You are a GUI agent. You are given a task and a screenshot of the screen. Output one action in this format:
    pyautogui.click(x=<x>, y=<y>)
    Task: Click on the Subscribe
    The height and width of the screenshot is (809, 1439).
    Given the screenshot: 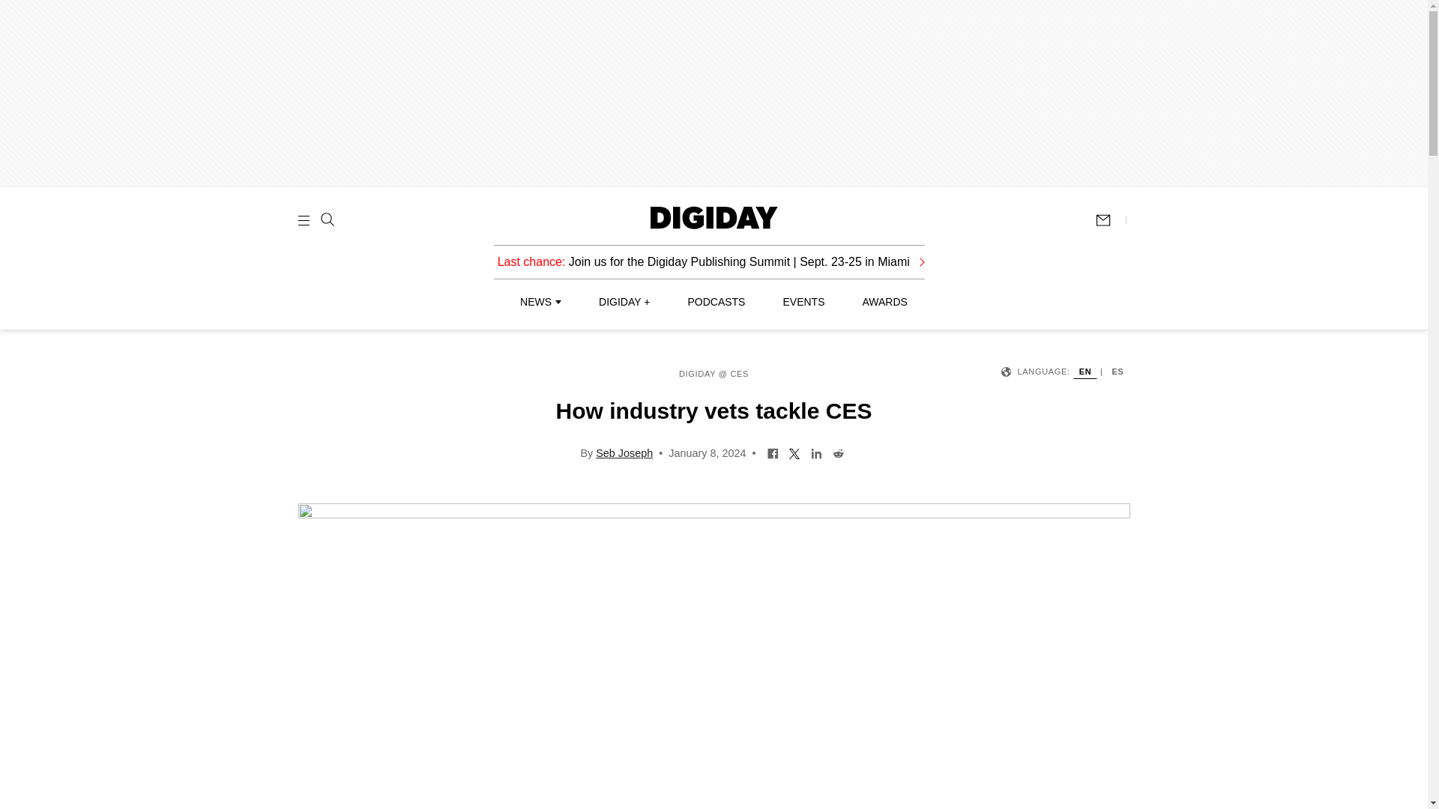 What is the action you would take?
    pyautogui.click(x=1110, y=220)
    